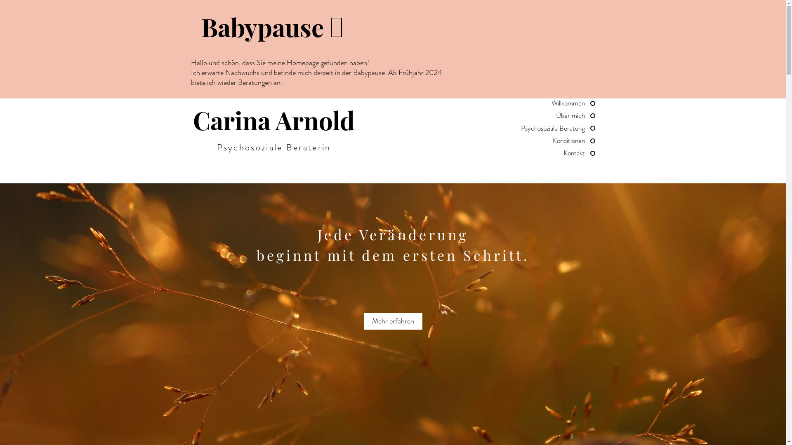  I want to click on Carina Arnold, so click(274, 120).